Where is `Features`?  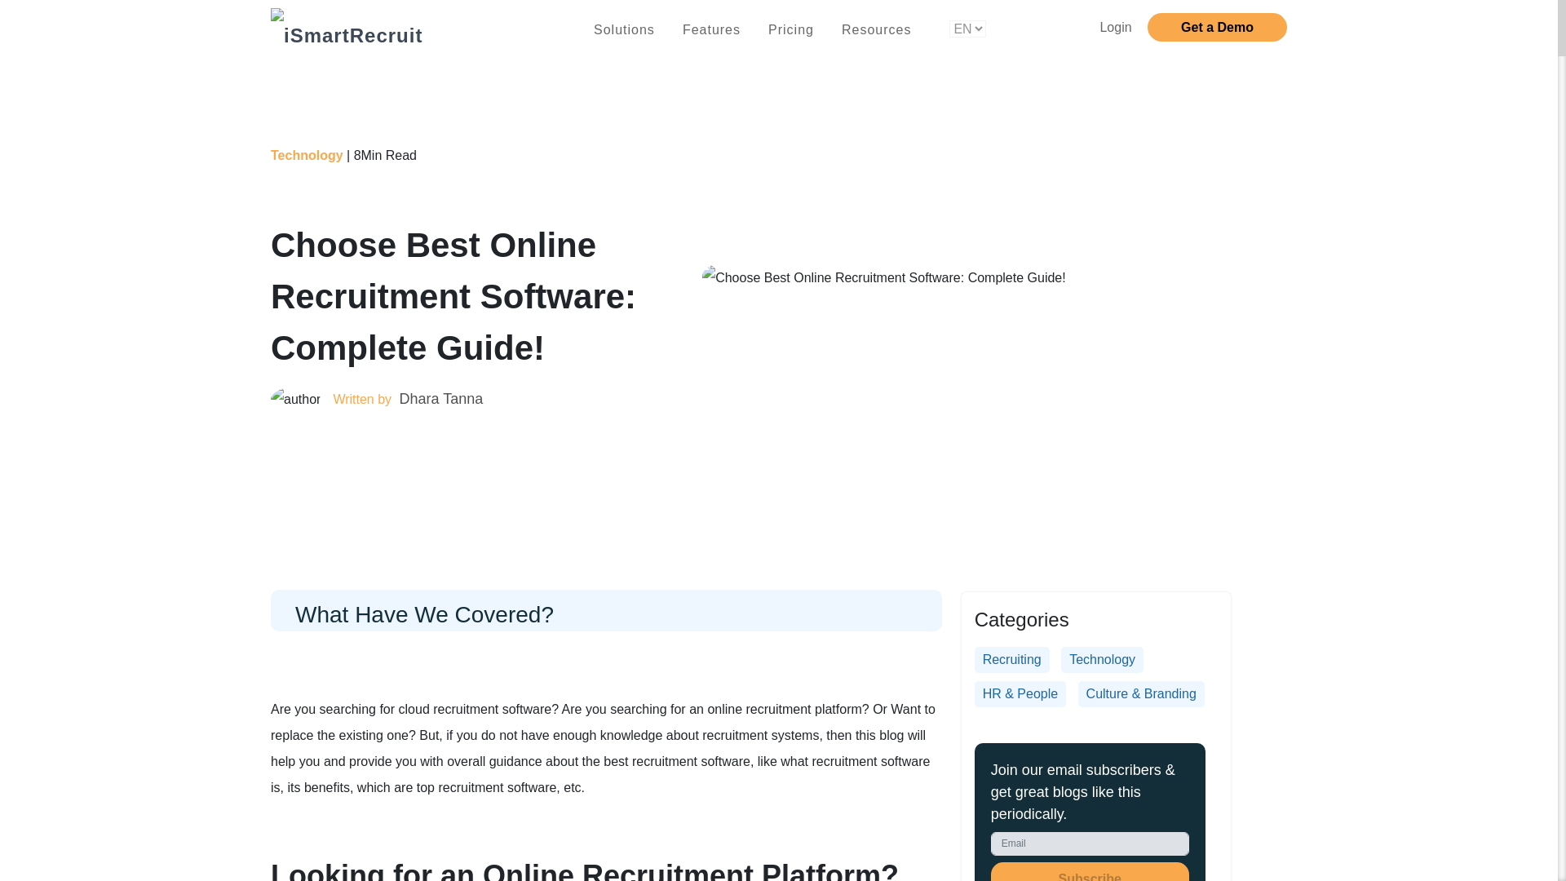 Features is located at coordinates (711, 32).